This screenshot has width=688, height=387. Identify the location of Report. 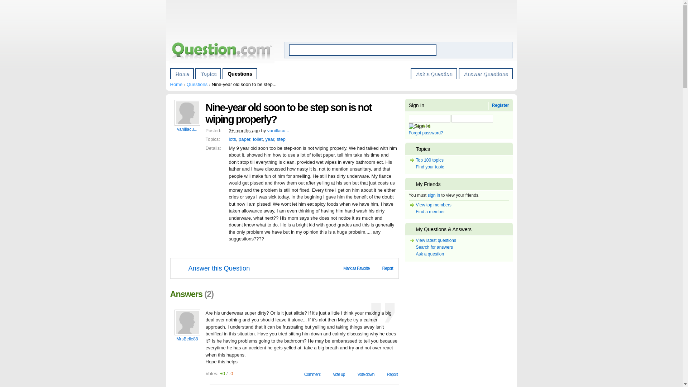
(388, 374).